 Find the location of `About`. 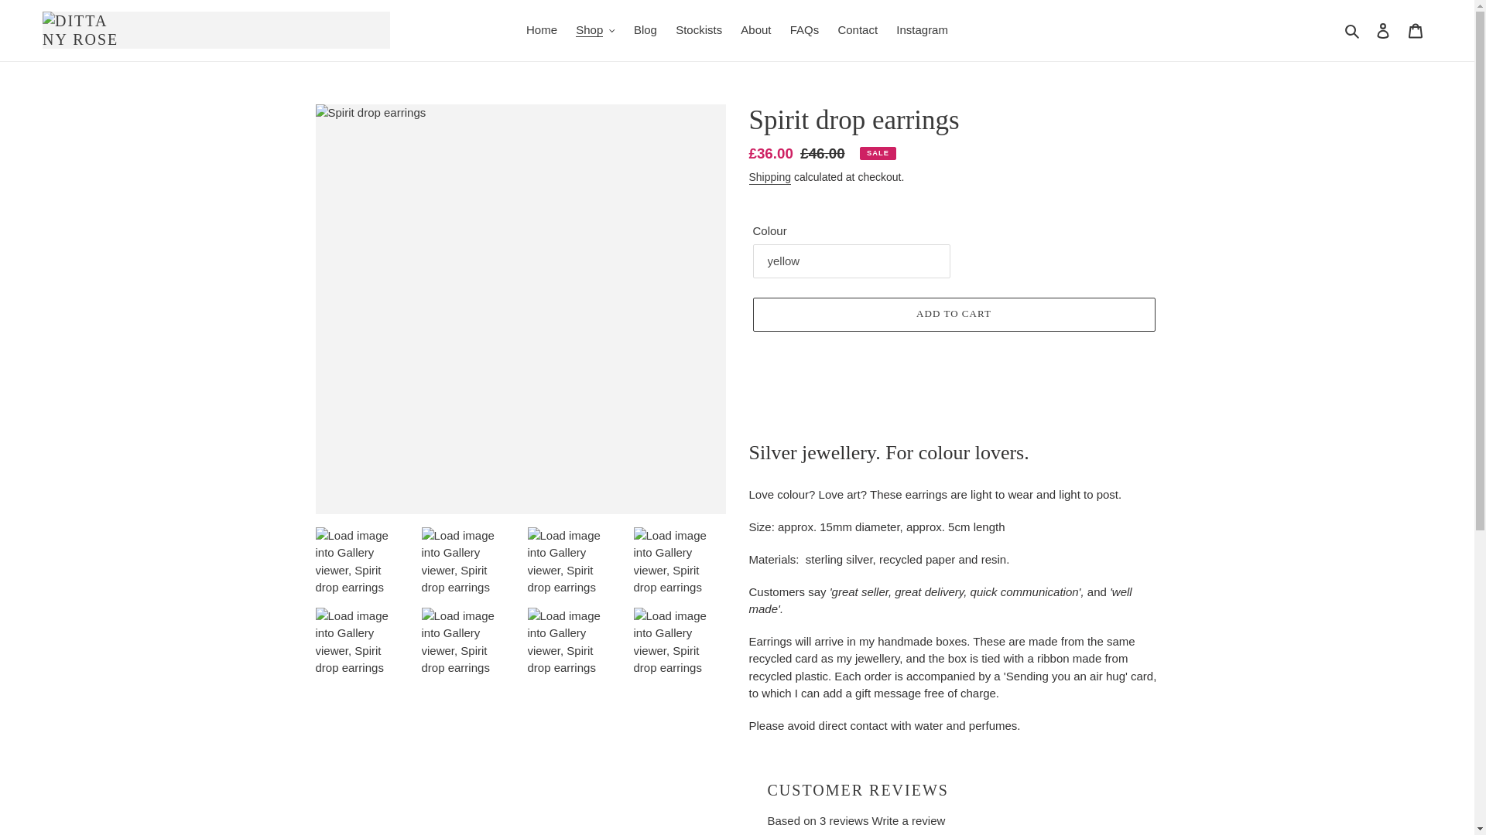

About is located at coordinates (755, 30).